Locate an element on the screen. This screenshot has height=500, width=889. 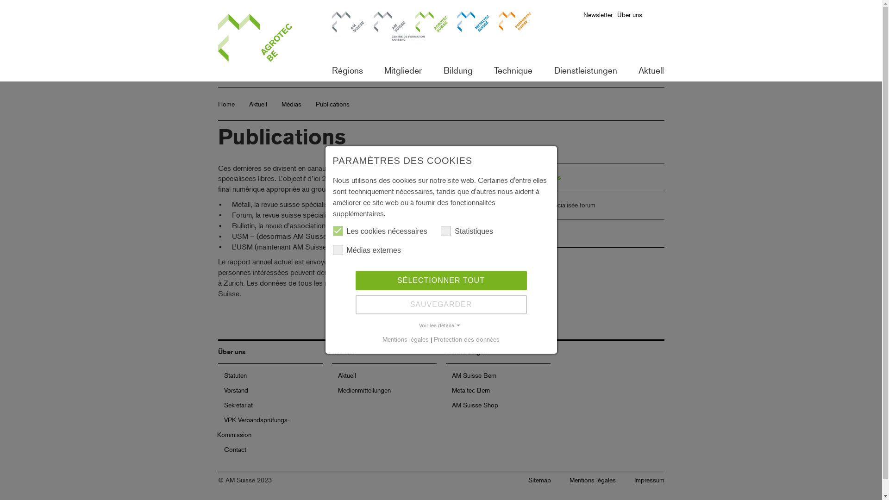
Aktuell is located at coordinates (343, 375).